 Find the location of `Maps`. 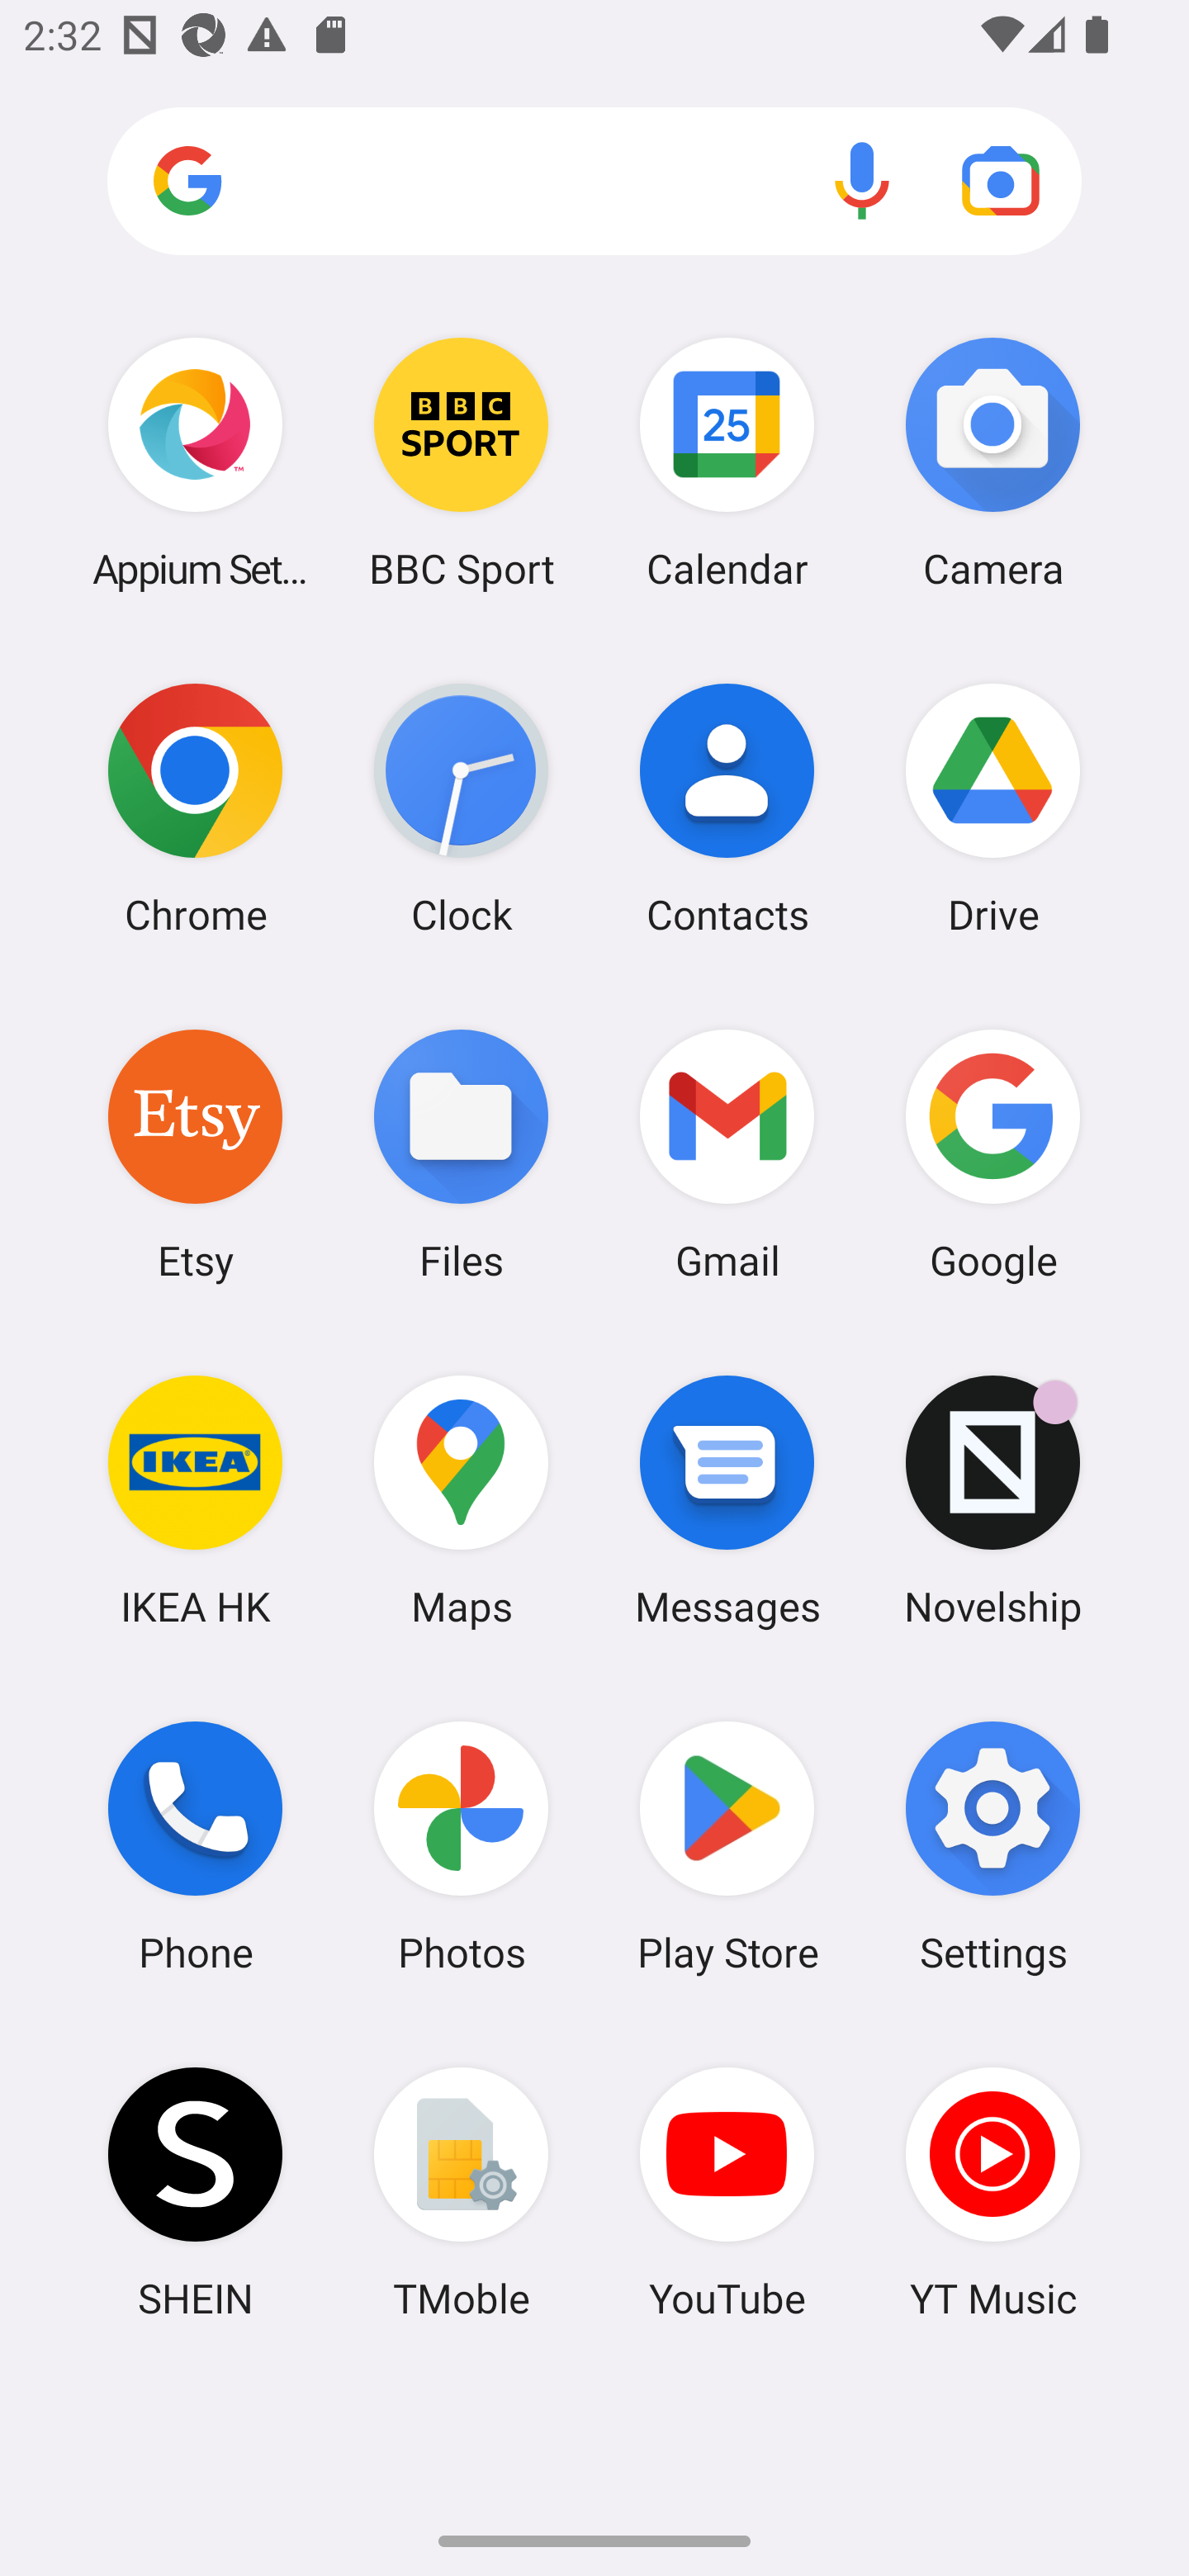

Maps is located at coordinates (461, 1500).